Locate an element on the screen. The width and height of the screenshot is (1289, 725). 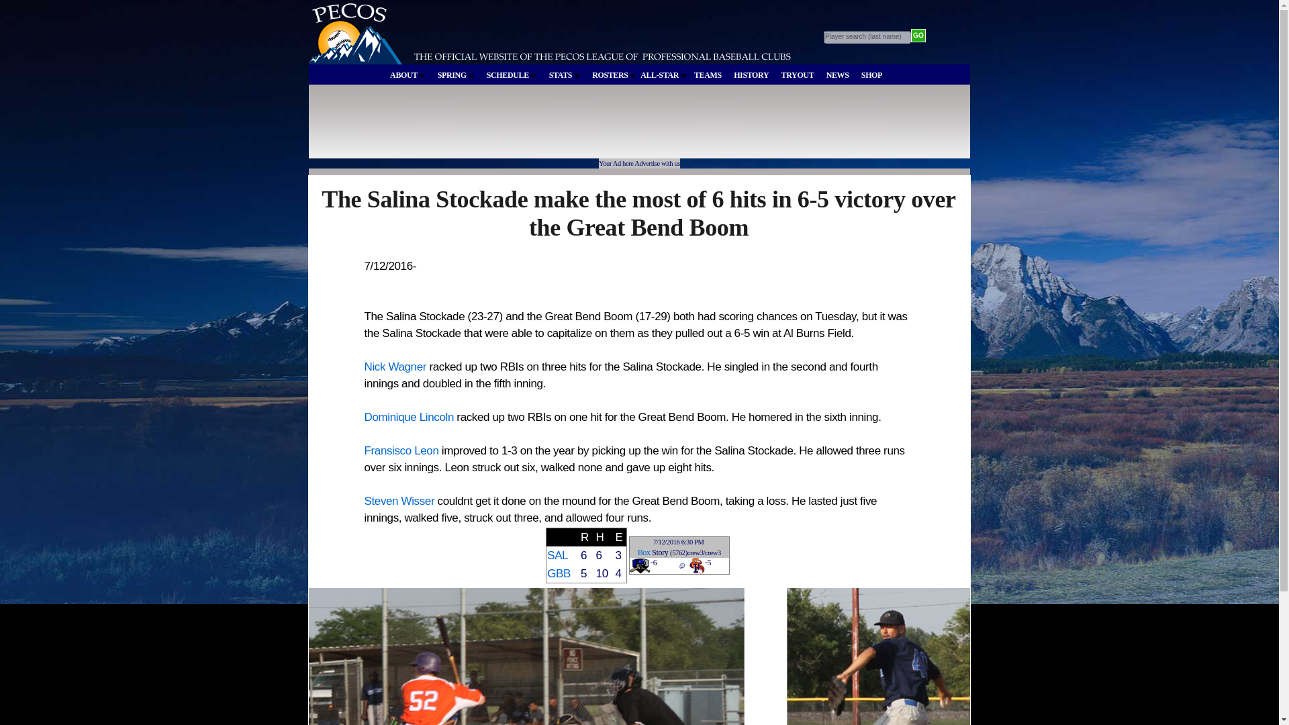
TRYOUT is located at coordinates (798, 75).